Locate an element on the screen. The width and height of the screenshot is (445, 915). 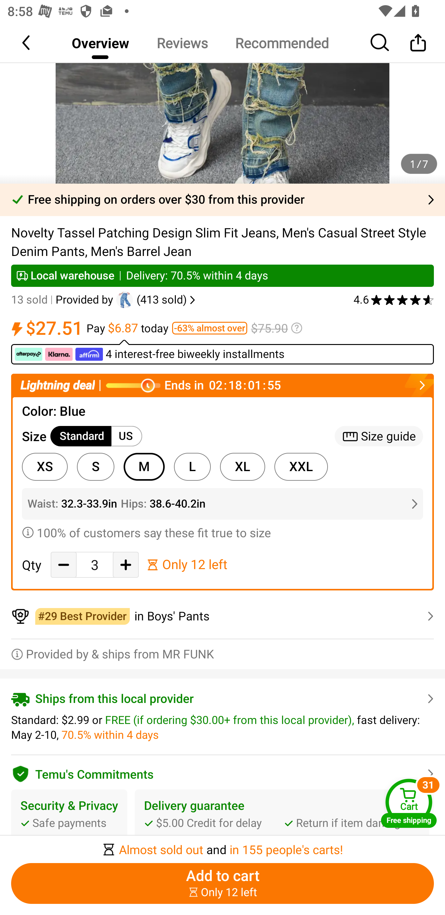
Recommended is located at coordinates (282, 43).